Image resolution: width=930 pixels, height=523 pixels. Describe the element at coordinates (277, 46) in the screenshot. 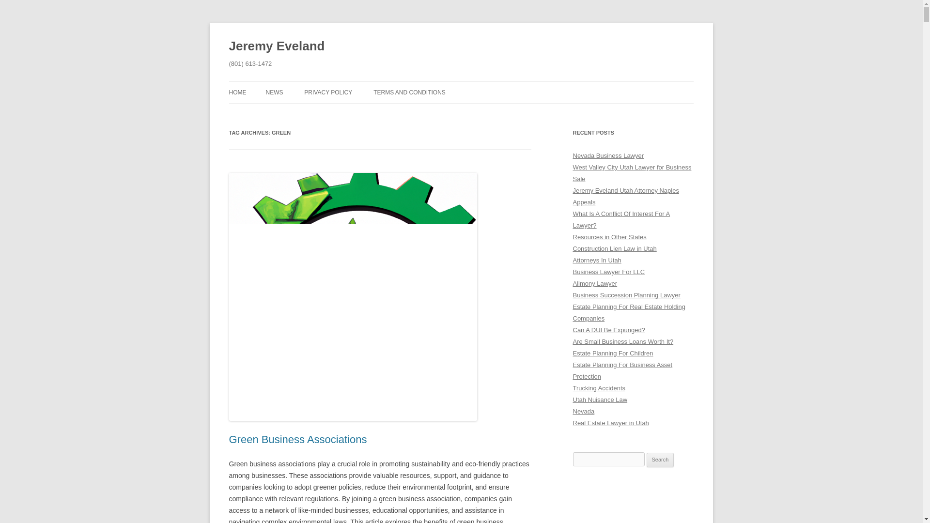

I see `Jeremy Eveland` at that location.